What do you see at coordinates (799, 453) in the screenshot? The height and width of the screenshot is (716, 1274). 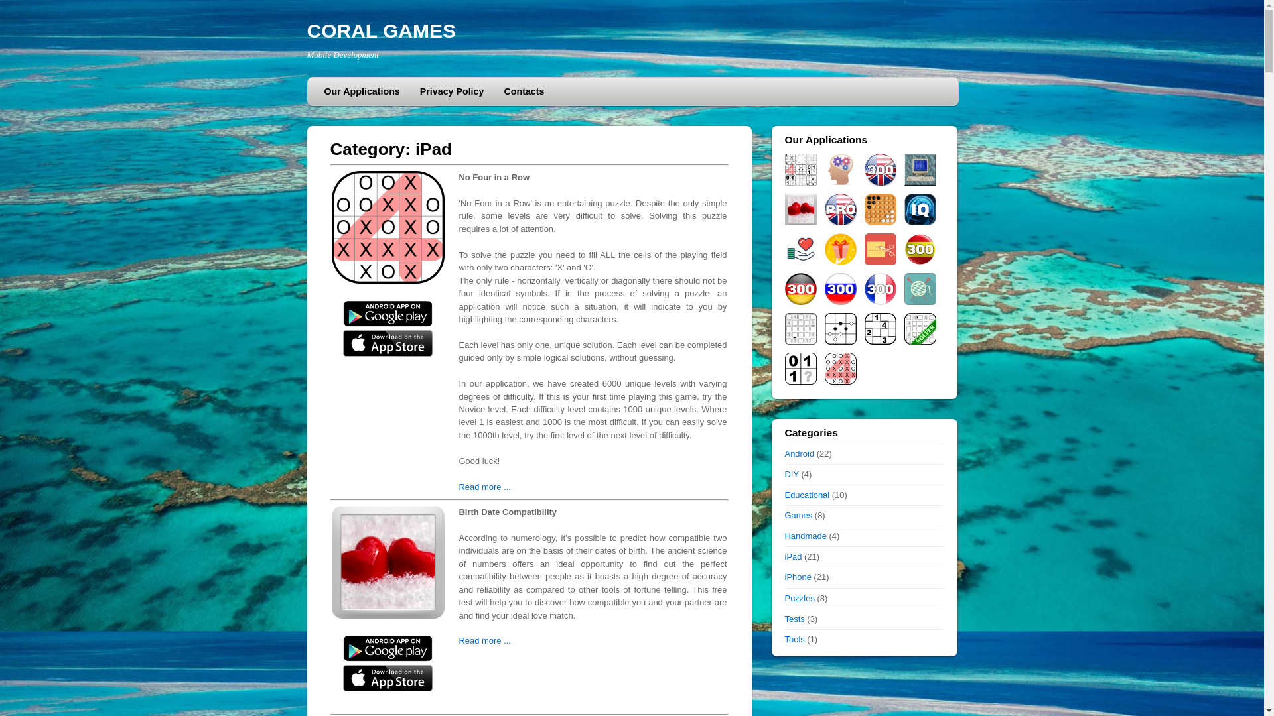 I see `Android` at bounding box center [799, 453].